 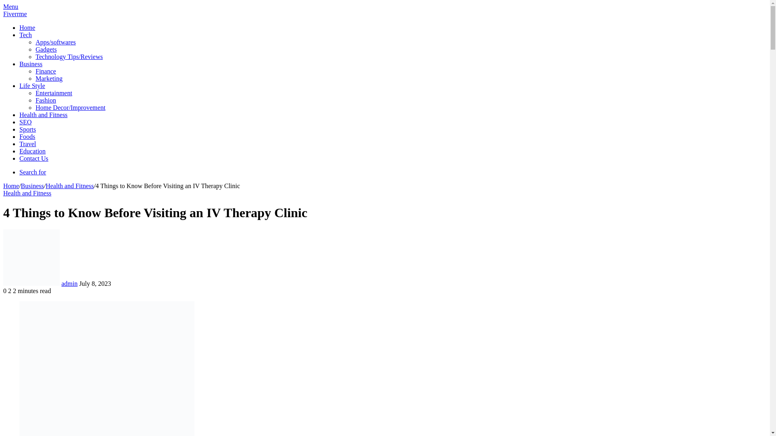 What do you see at coordinates (27, 129) in the screenshot?
I see `Sports` at bounding box center [27, 129].